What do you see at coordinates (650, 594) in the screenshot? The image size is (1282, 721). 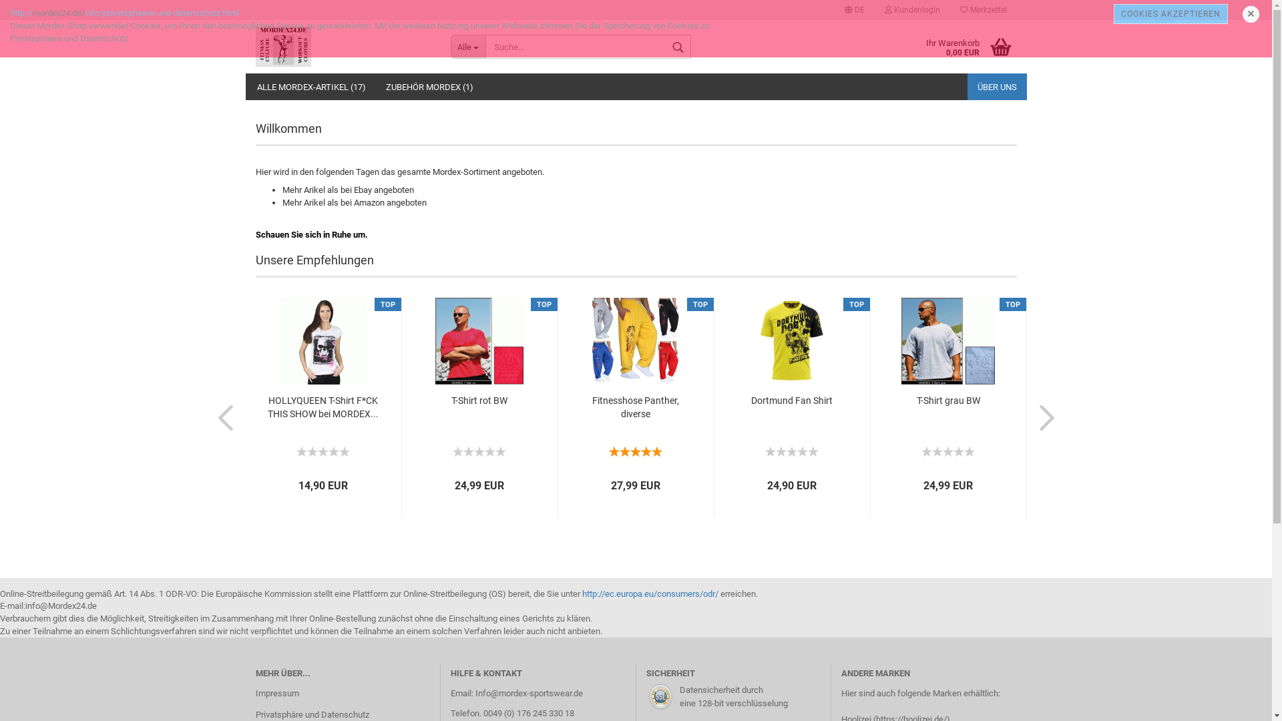 I see `http://ec.europa.eu/consumers/odr/` at bounding box center [650, 594].